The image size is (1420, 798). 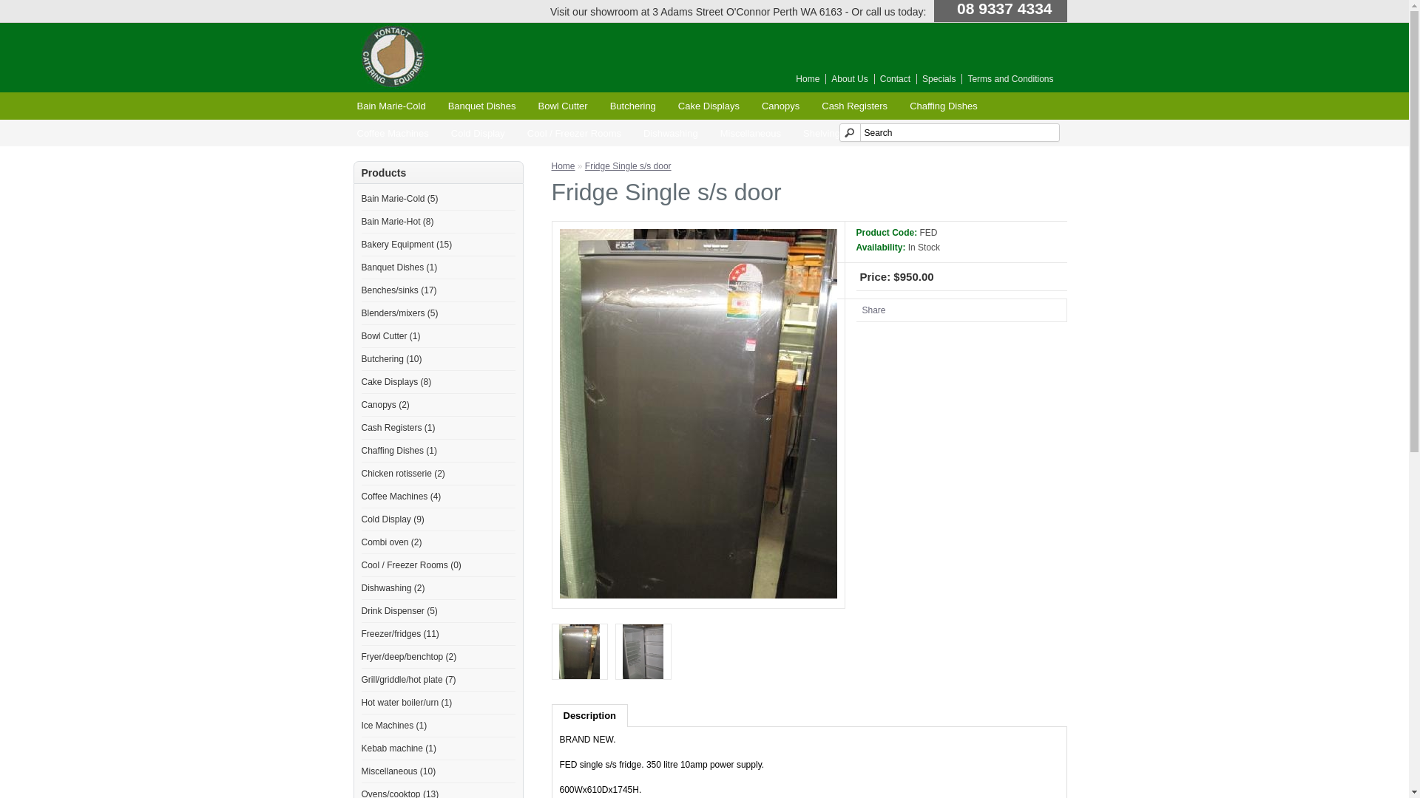 I want to click on Cake Displays (8), so click(x=396, y=382).